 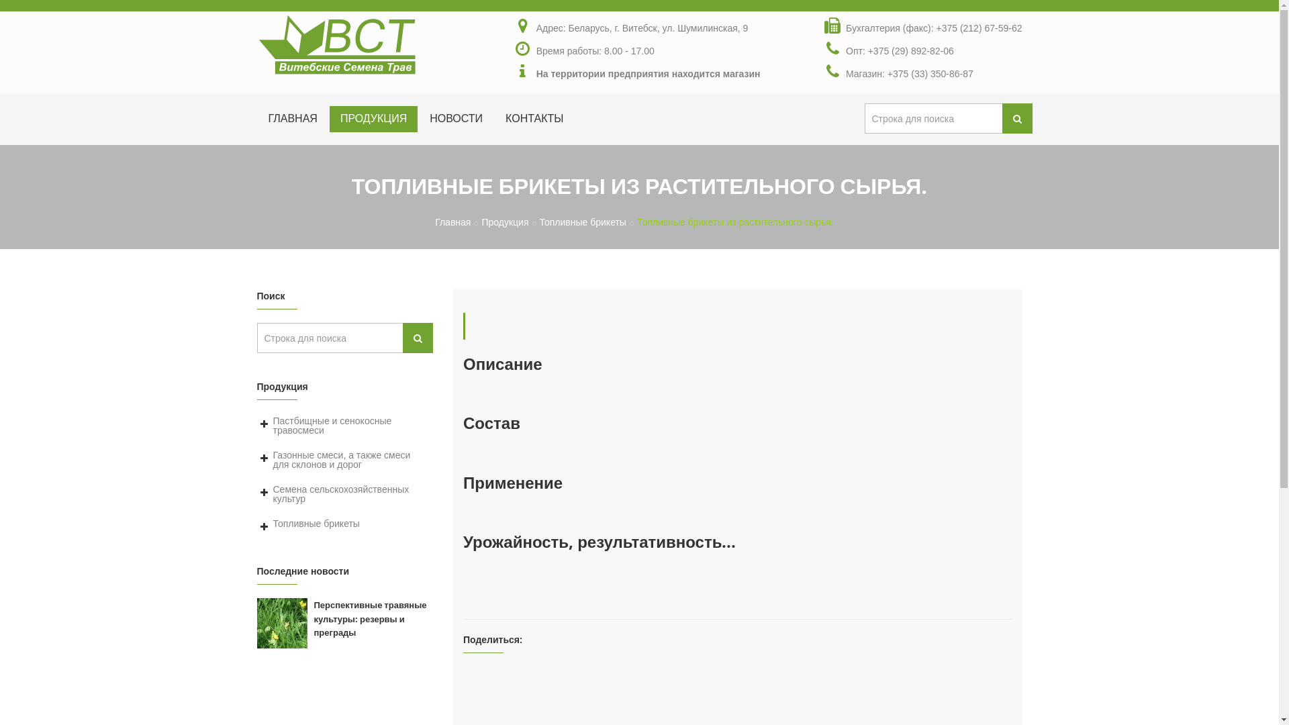 I want to click on +375 (29) 892-82-06, so click(x=911, y=51).